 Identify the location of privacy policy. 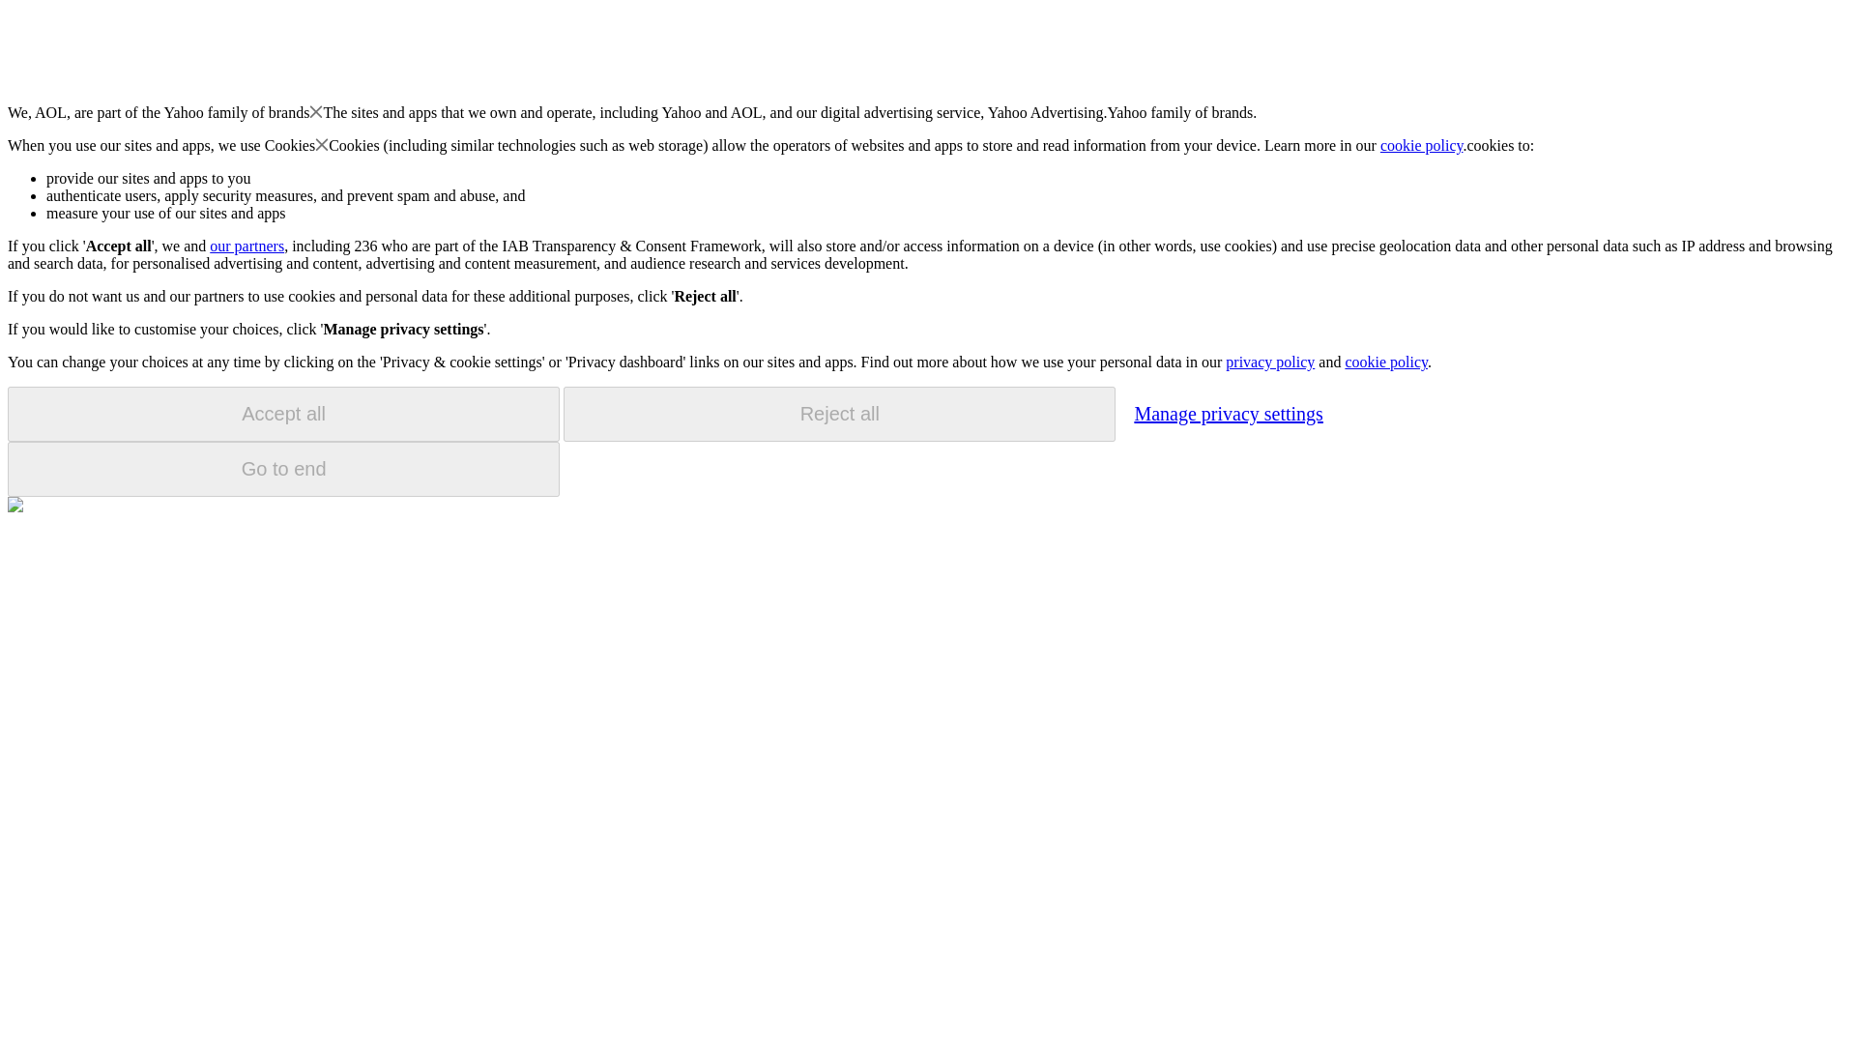
(1269, 362).